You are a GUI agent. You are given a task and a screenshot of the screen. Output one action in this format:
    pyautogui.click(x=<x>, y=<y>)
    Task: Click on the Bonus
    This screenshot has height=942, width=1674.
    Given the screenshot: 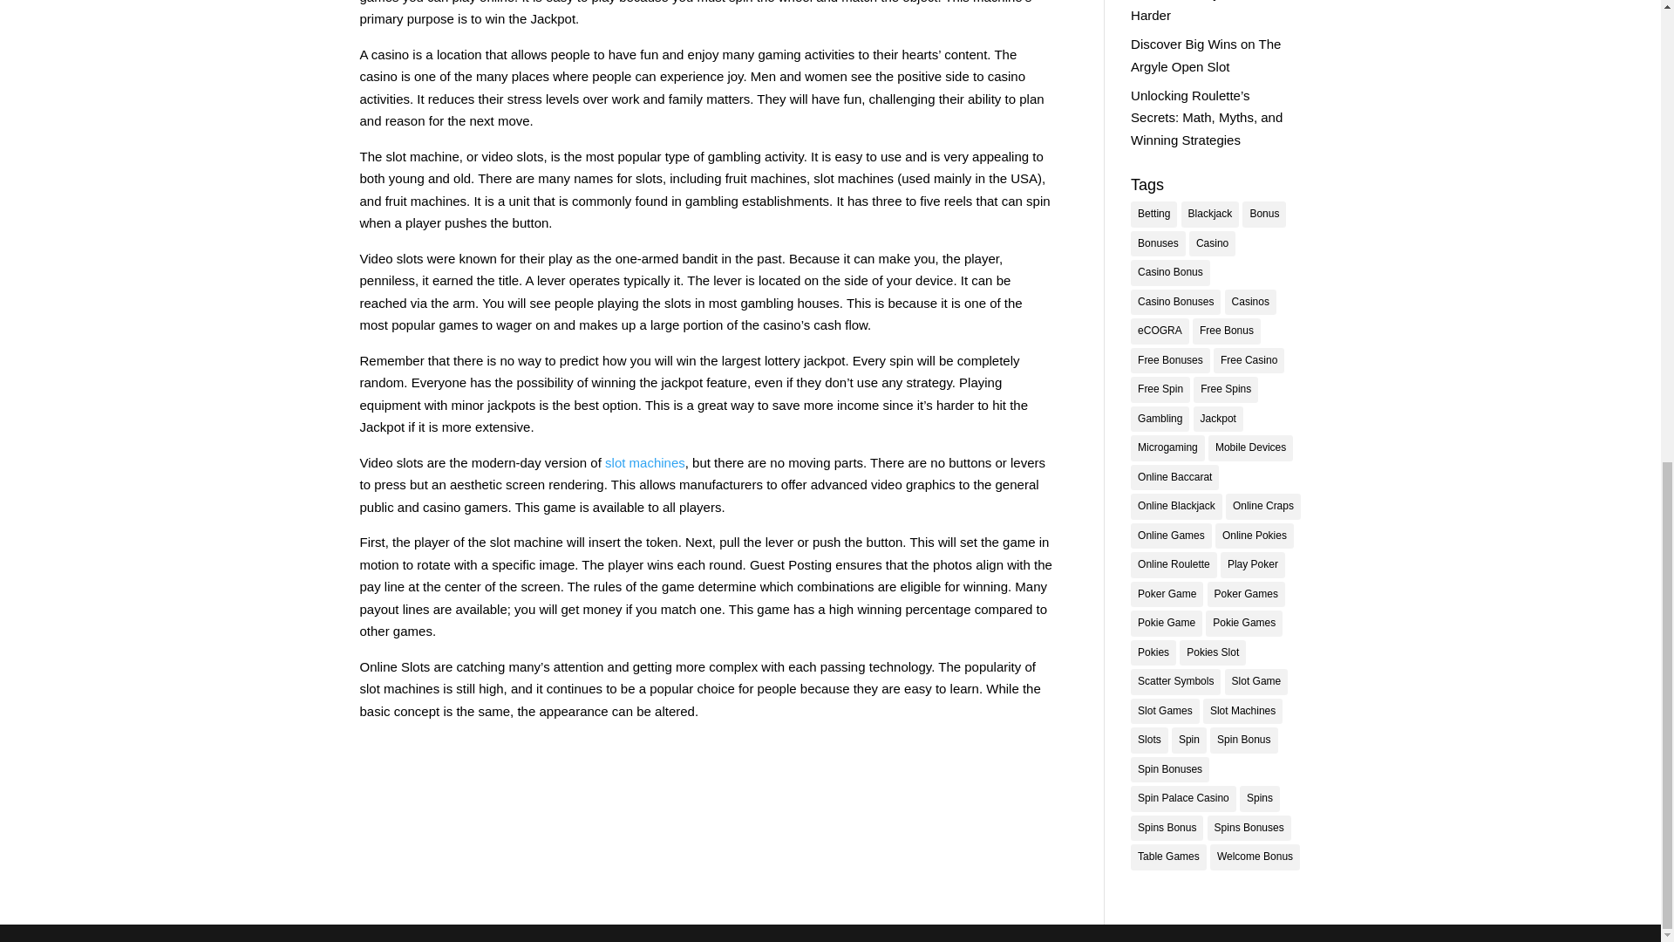 What is the action you would take?
    pyautogui.click(x=1263, y=215)
    